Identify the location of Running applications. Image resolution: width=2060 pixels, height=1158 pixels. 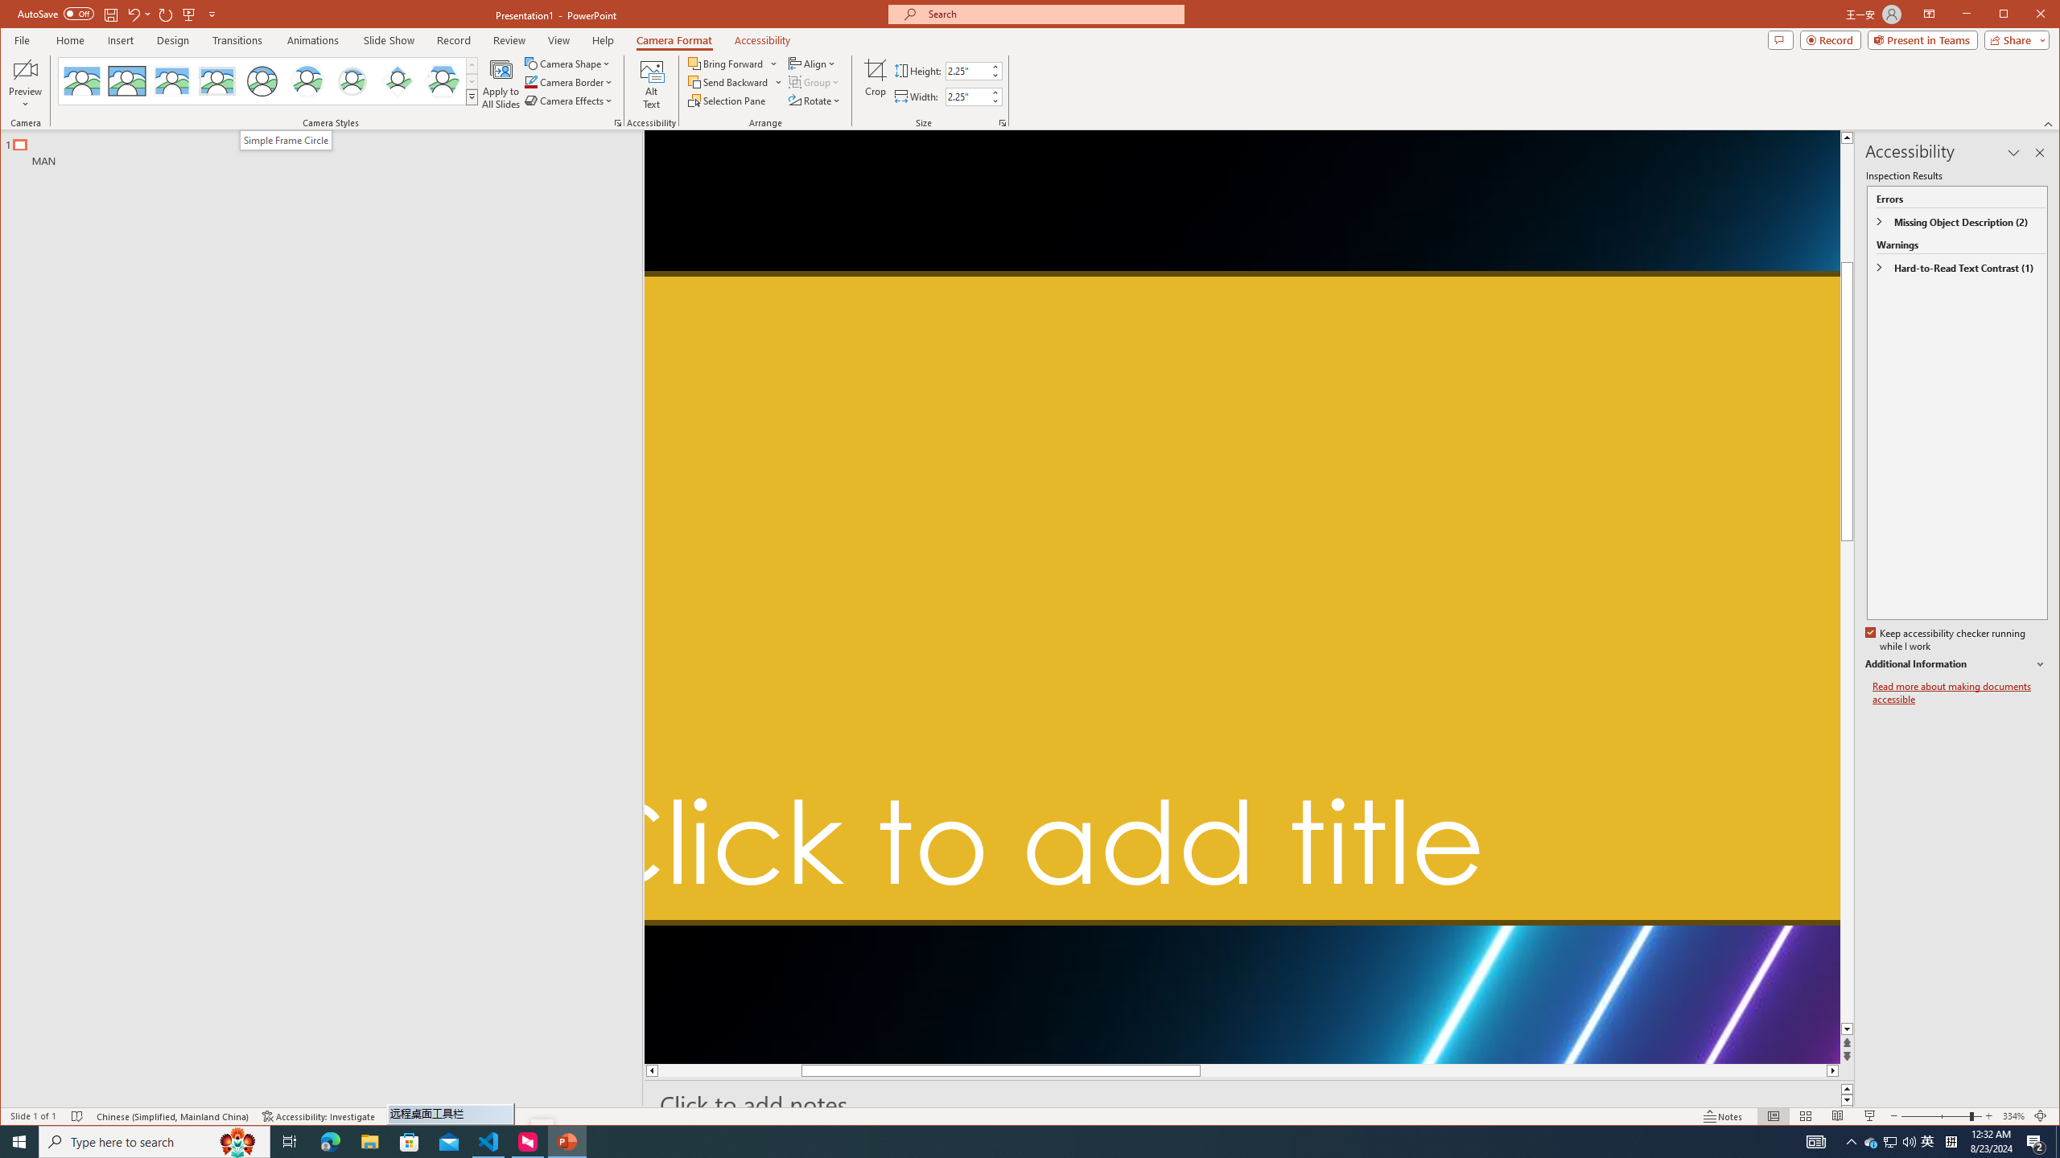
(991, 1142).